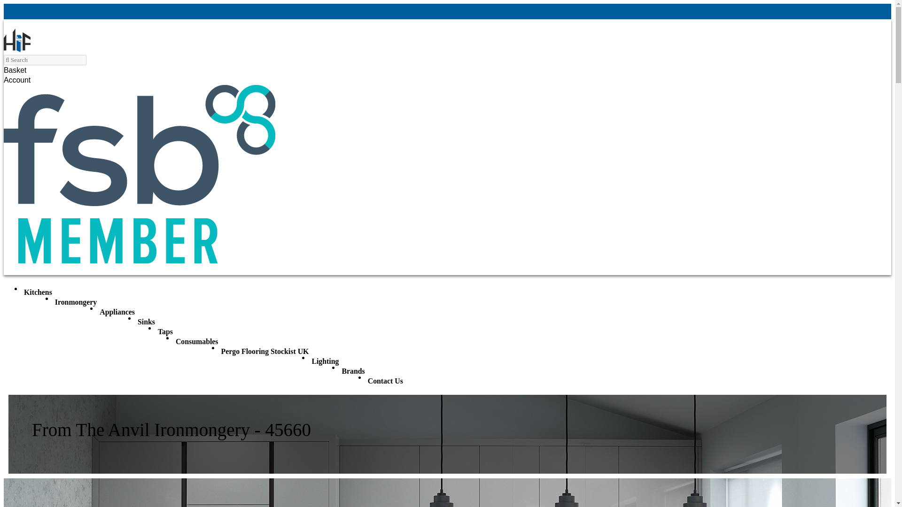 The image size is (902, 507). I want to click on Account, so click(22, 80).